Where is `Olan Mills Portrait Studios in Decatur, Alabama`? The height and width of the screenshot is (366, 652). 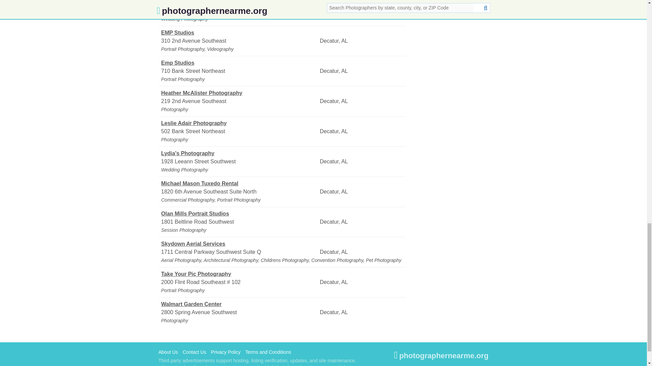
Olan Mills Portrait Studios in Decatur, Alabama is located at coordinates (239, 213).